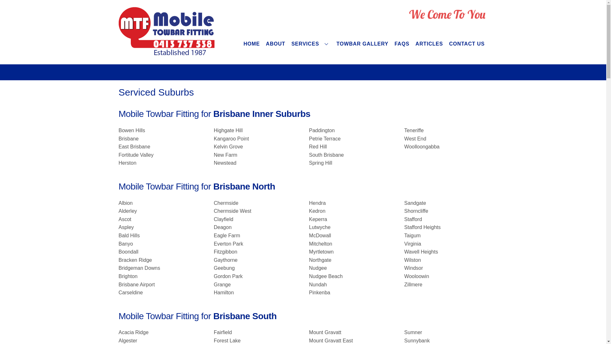  Describe the element at coordinates (166, 54) in the screenshot. I see `Mobile Towbar Fitting` at that location.